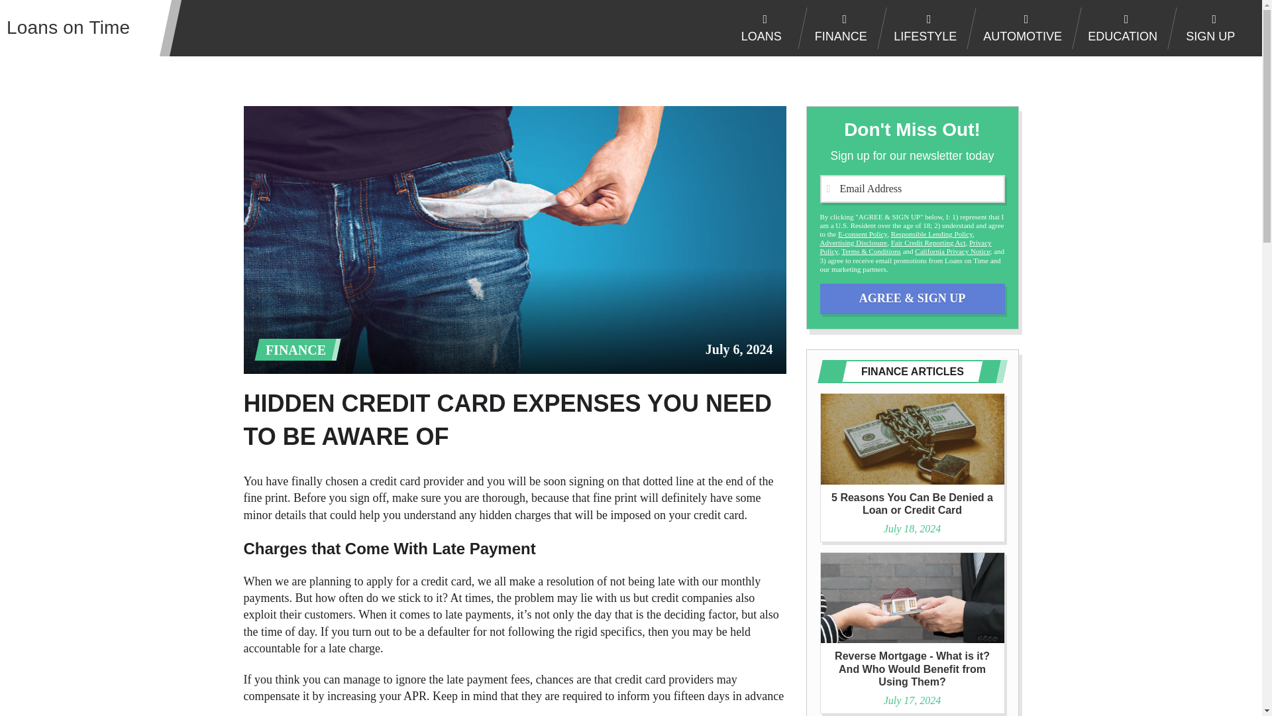 The image size is (1272, 716). What do you see at coordinates (1118, 28) in the screenshot?
I see `EDUCATION` at bounding box center [1118, 28].